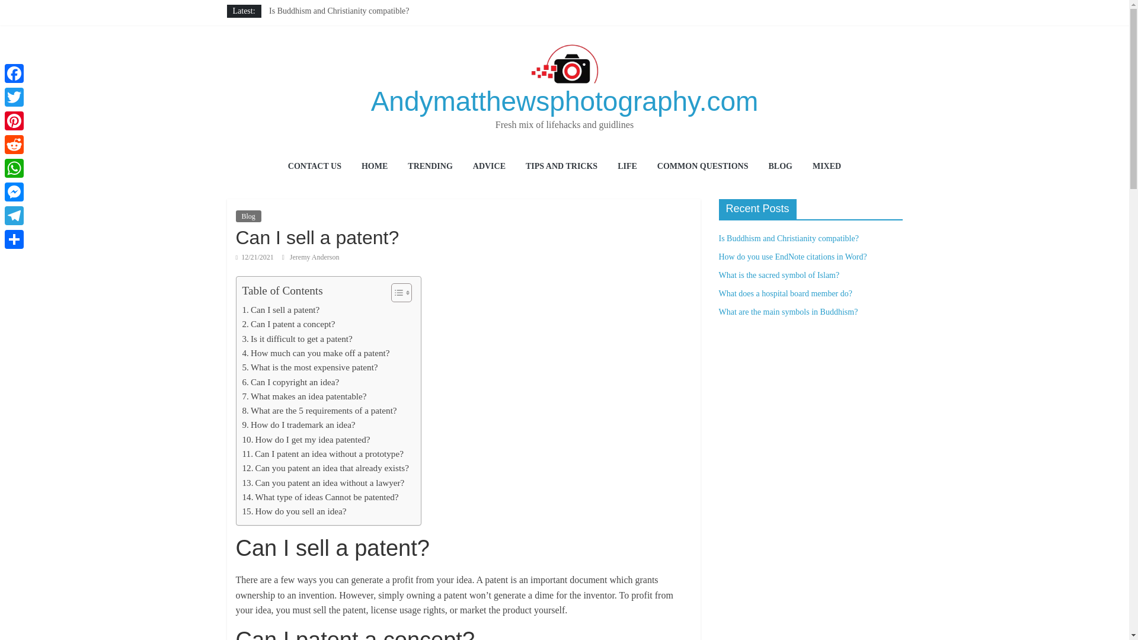  What do you see at coordinates (320, 497) in the screenshot?
I see `What type of ideas Cannot be patented?` at bounding box center [320, 497].